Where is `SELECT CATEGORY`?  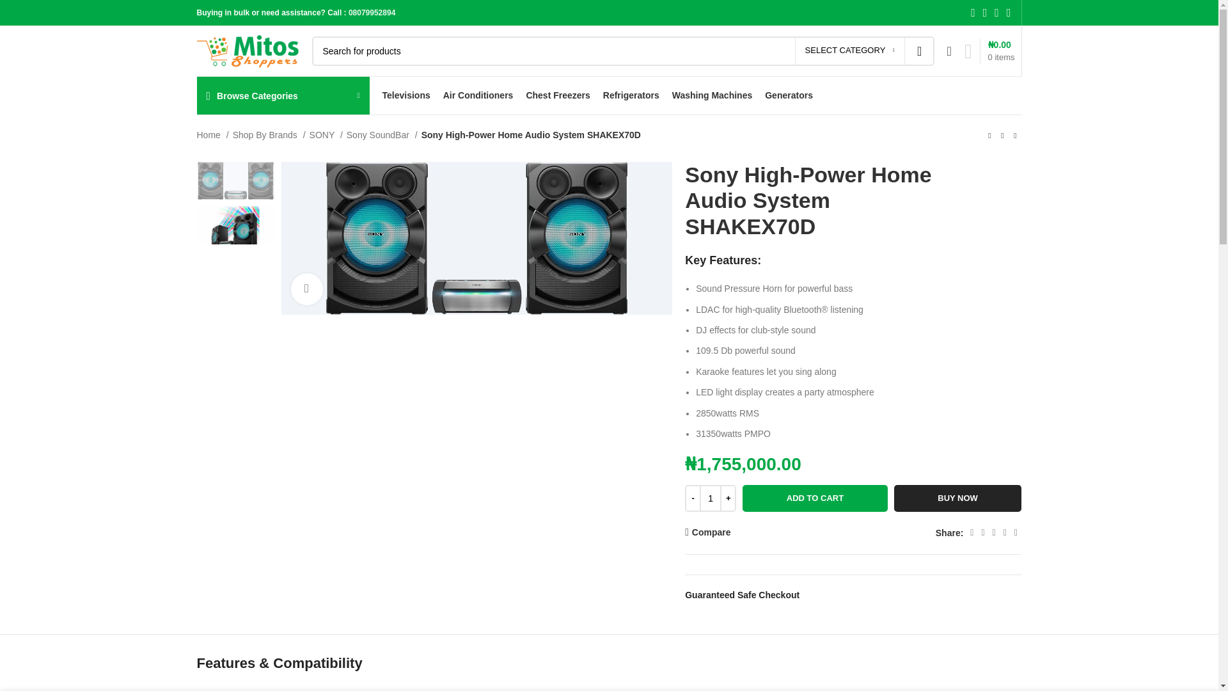 SELECT CATEGORY is located at coordinates (849, 51).